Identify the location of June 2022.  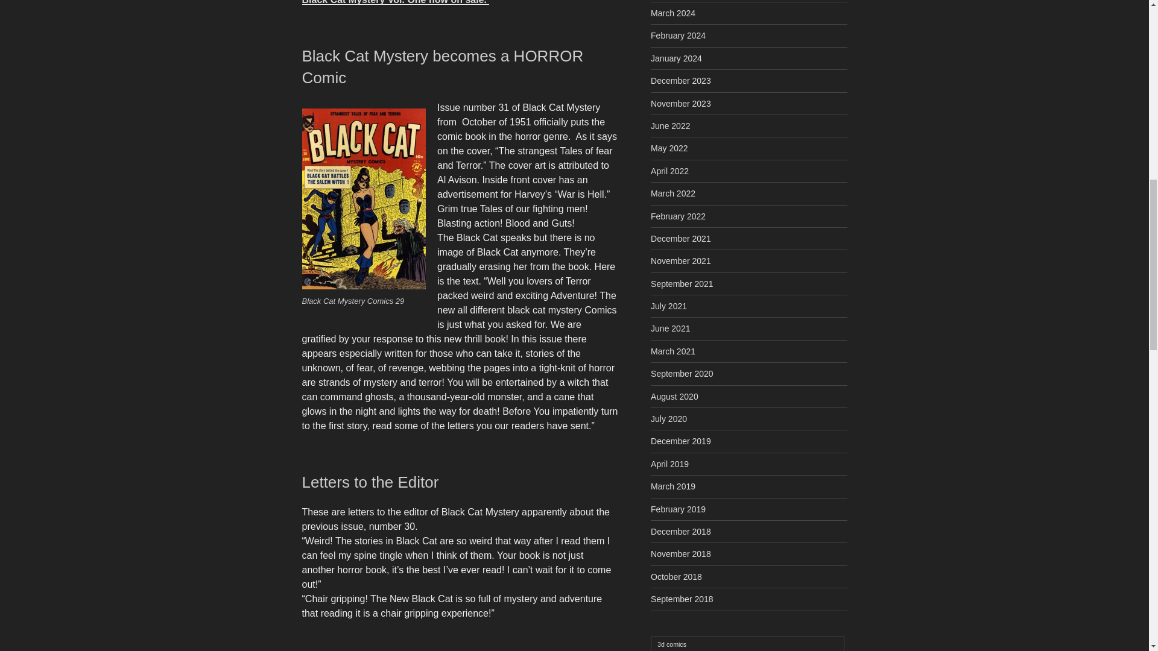
(671, 125).